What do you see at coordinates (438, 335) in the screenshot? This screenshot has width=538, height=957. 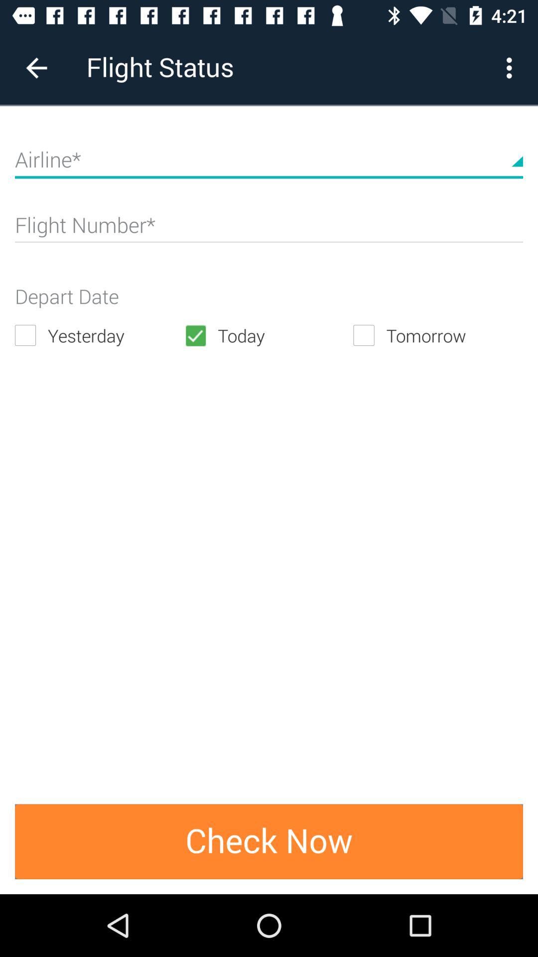 I see `launch the item above the check now` at bounding box center [438, 335].